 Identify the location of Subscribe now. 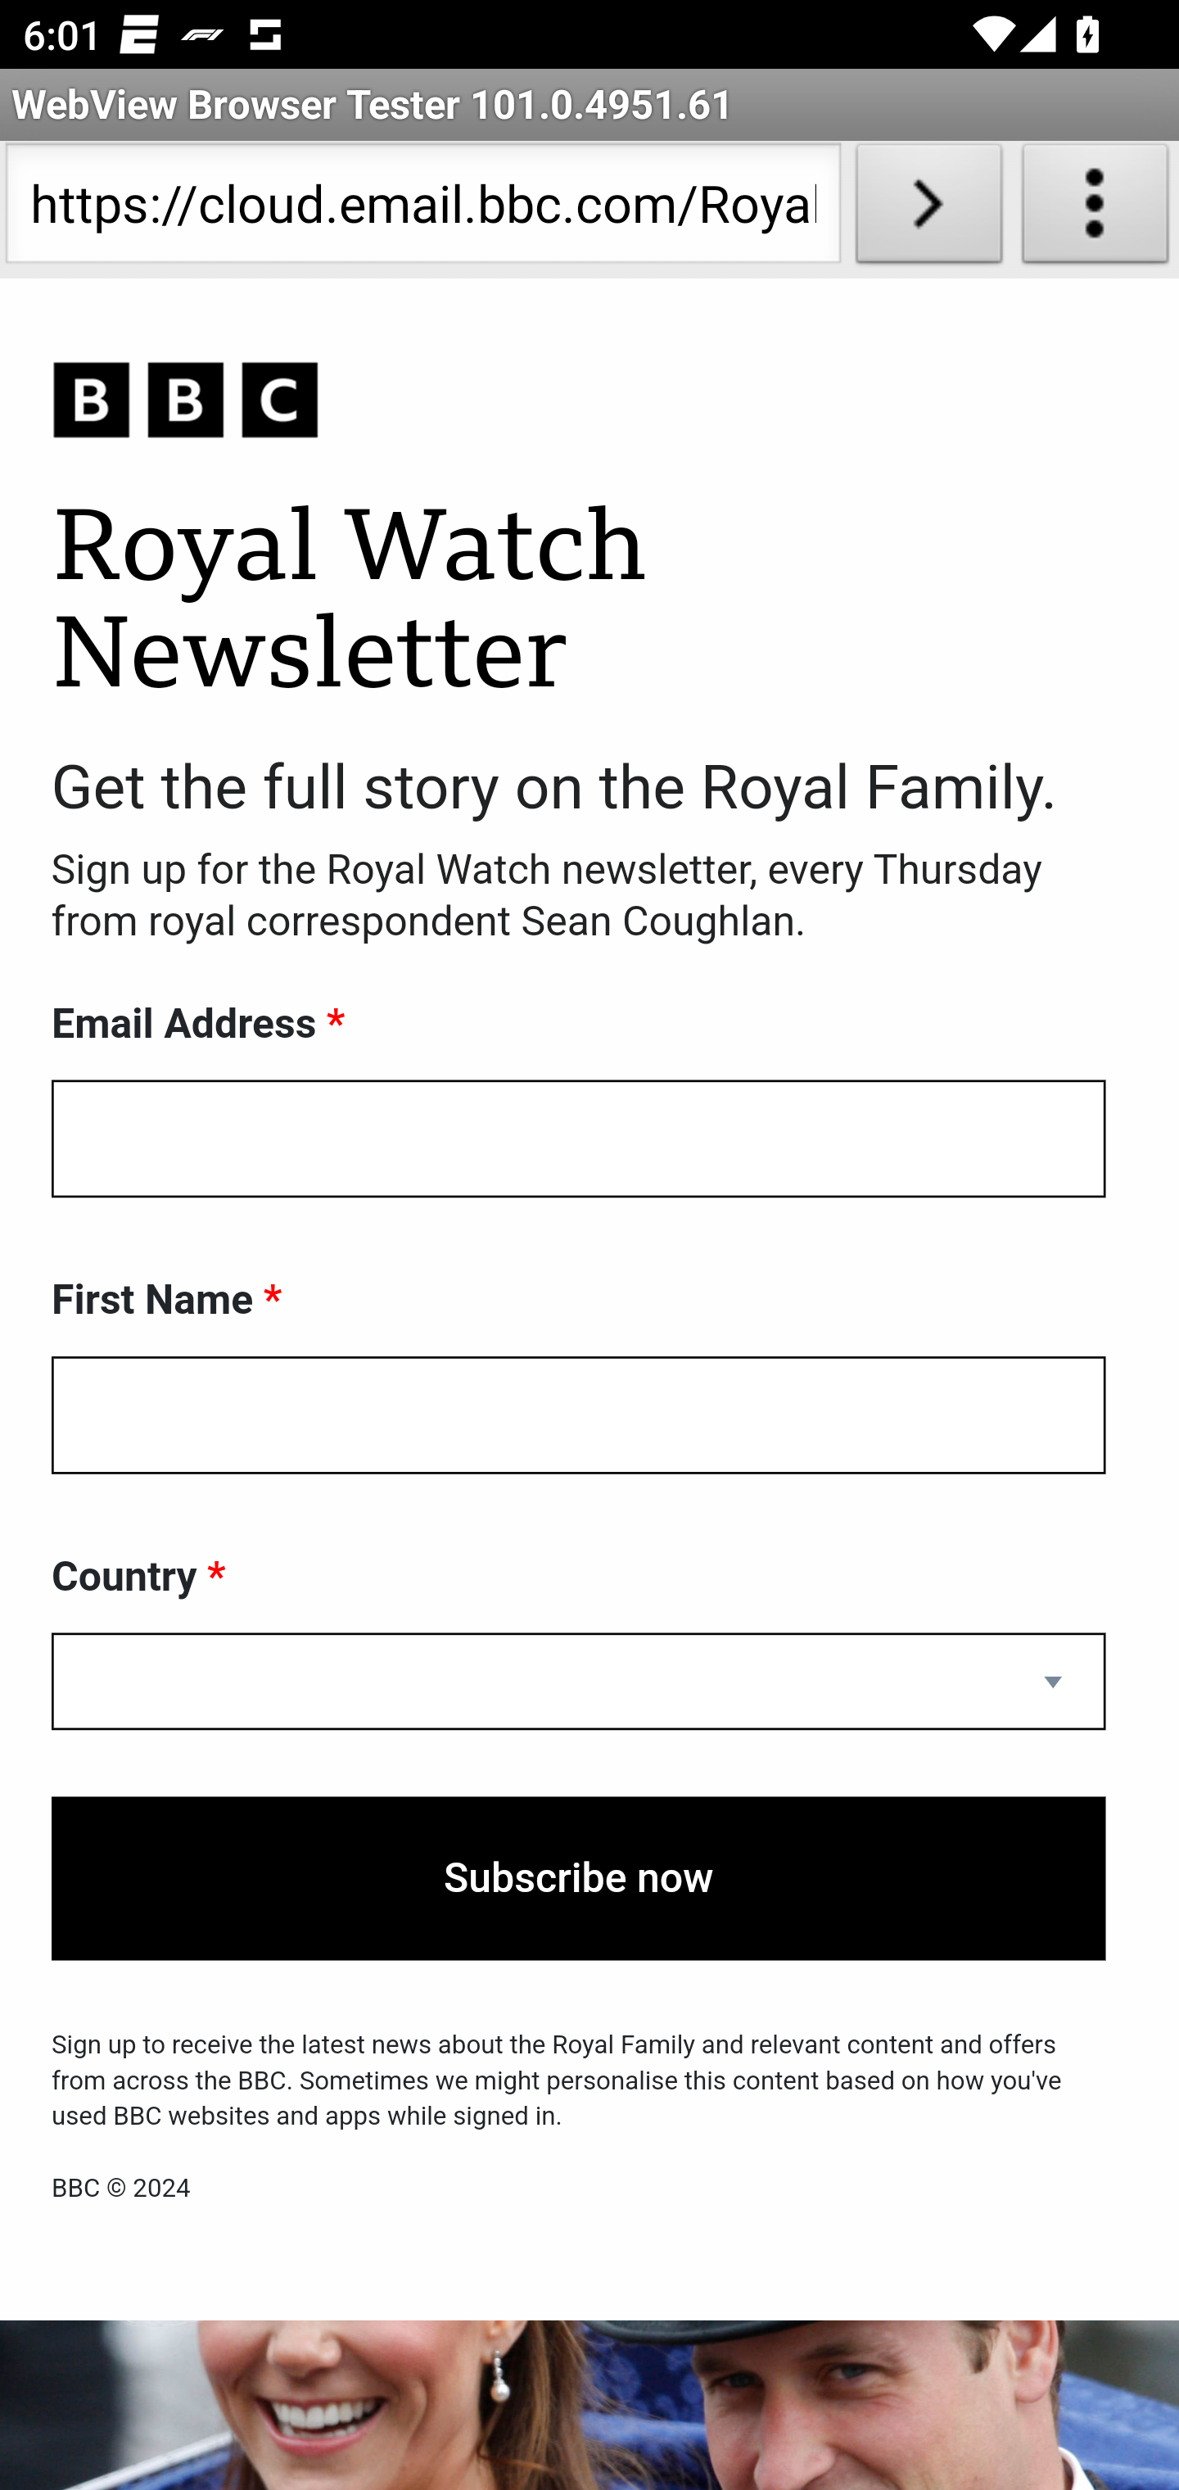
(579, 1878).